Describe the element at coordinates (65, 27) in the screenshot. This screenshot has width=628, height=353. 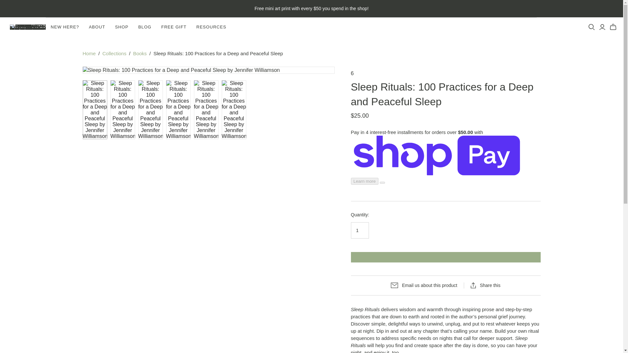
I see `NEW HERE?` at that location.